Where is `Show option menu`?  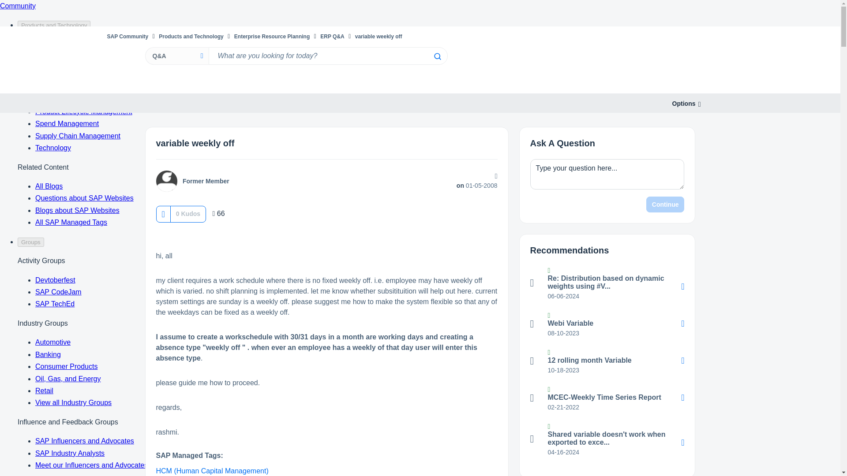
Show option menu is located at coordinates (684, 104).